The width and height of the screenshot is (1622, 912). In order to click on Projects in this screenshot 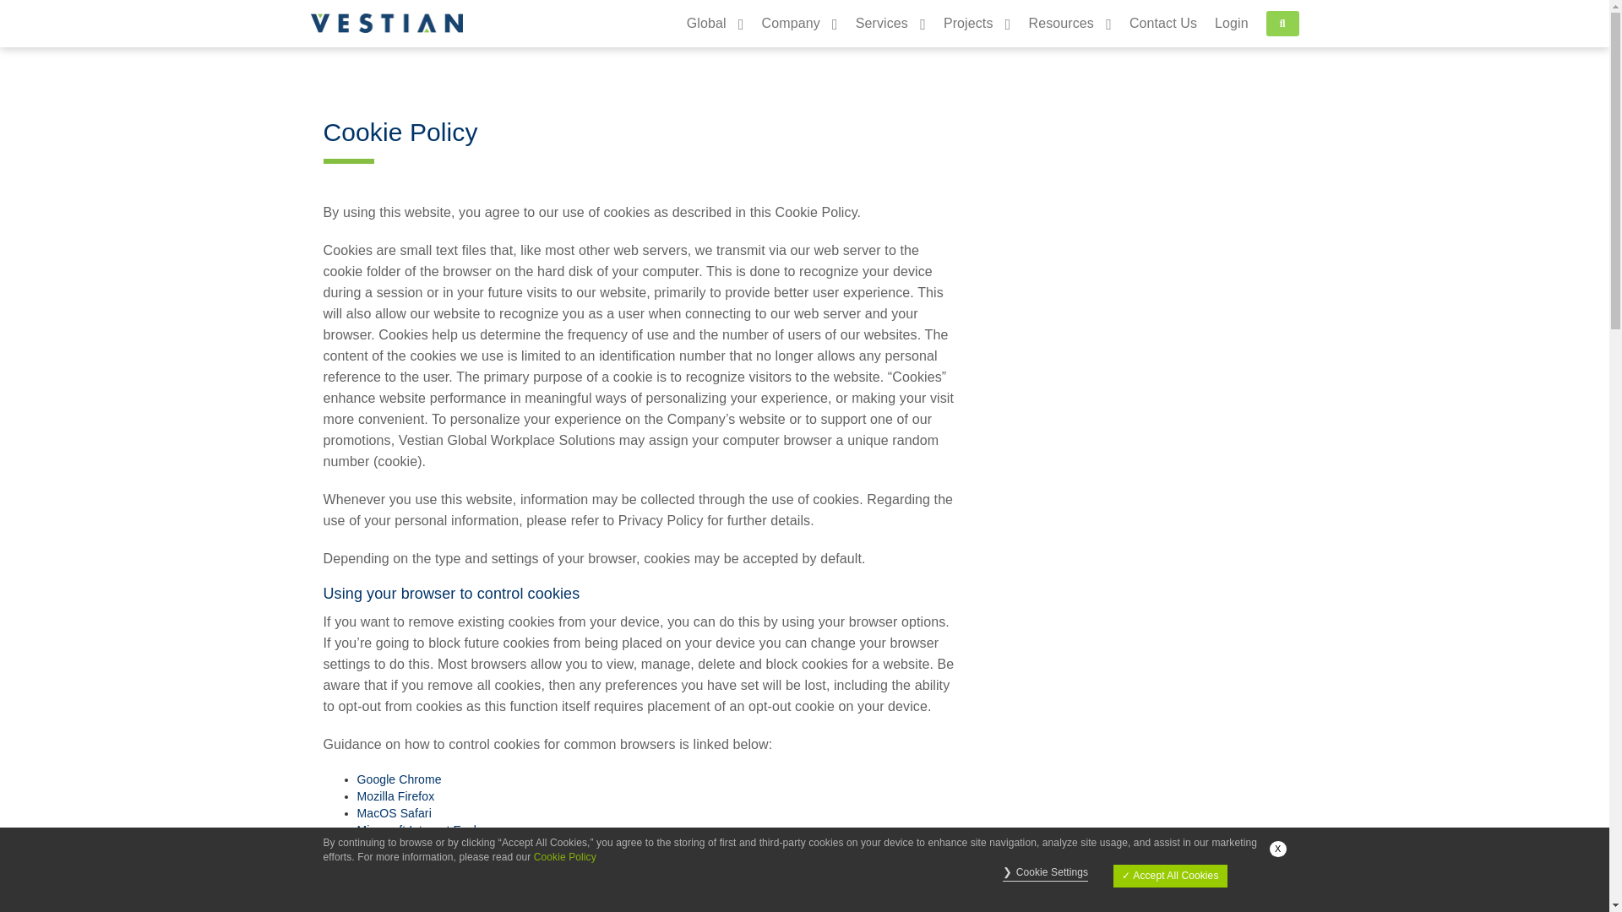, I will do `click(968, 24)`.